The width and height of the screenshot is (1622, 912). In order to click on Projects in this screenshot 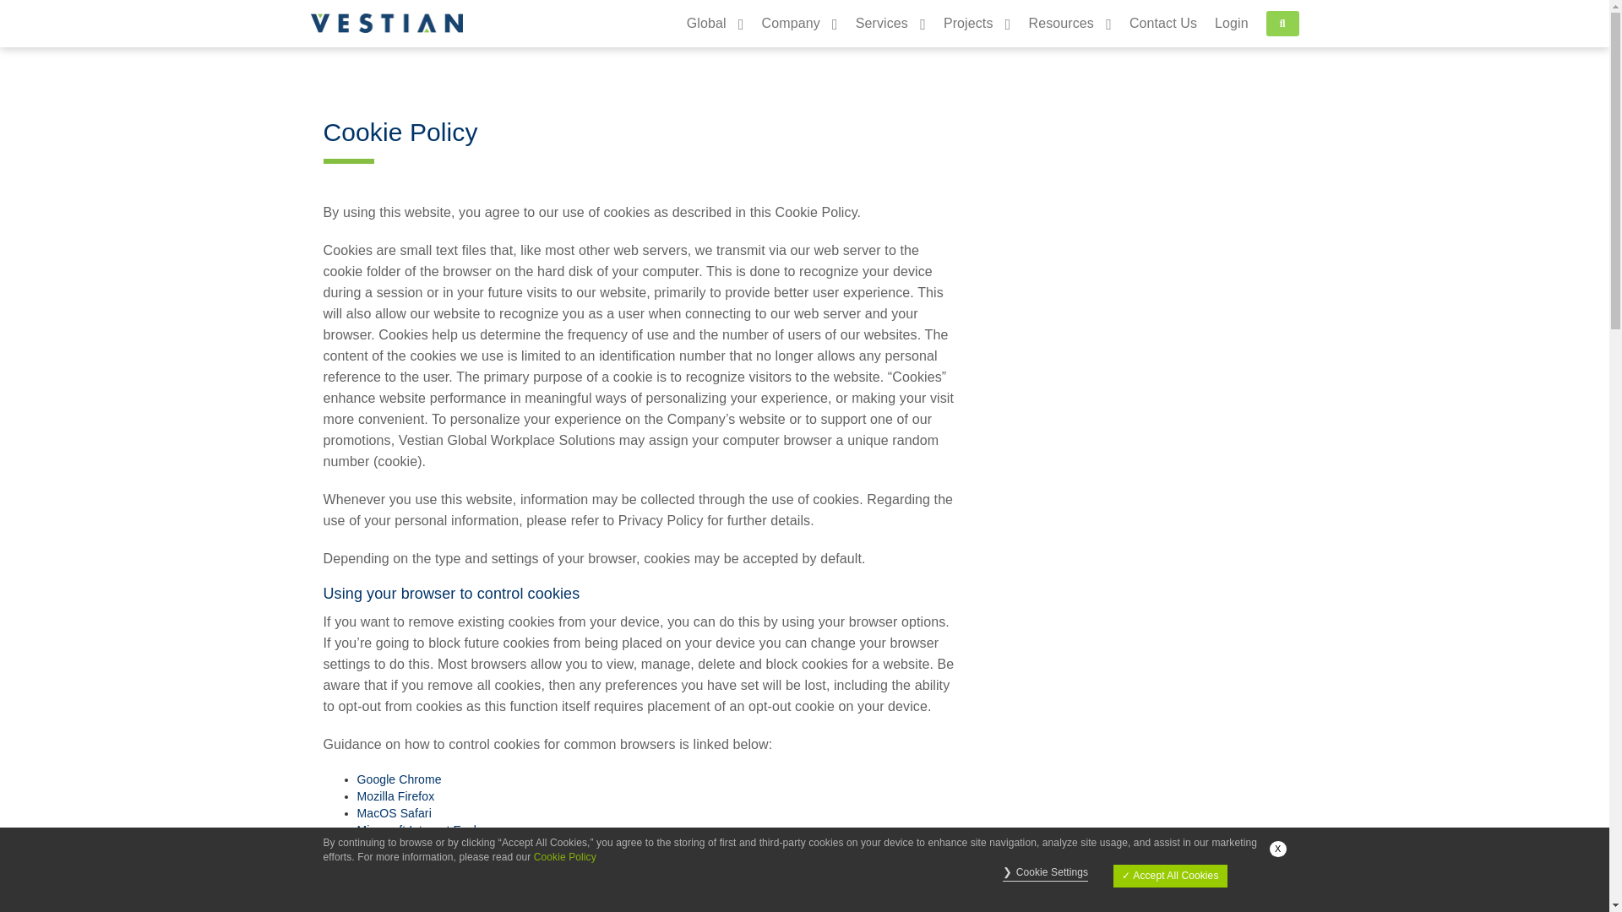, I will do `click(968, 24)`.